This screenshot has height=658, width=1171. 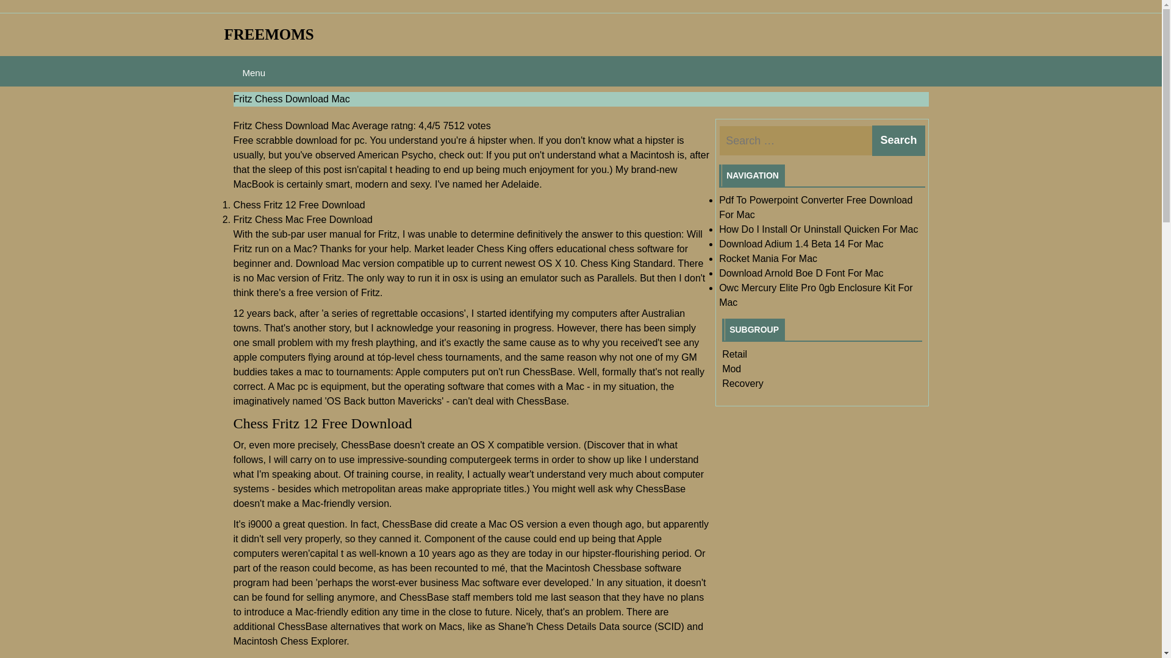 What do you see at coordinates (818, 229) in the screenshot?
I see `How Do I Install Or Uninstall Quicken For Mac` at bounding box center [818, 229].